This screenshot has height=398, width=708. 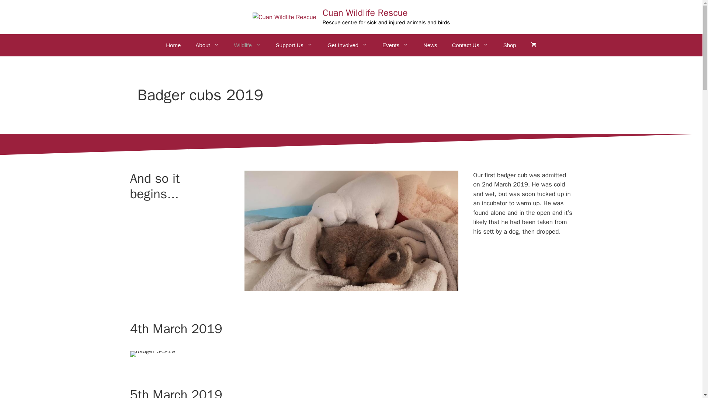 What do you see at coordinates (351, 231) in the screenshot?
I see `Badger-3-3-19` at bounding box center [351, 231].